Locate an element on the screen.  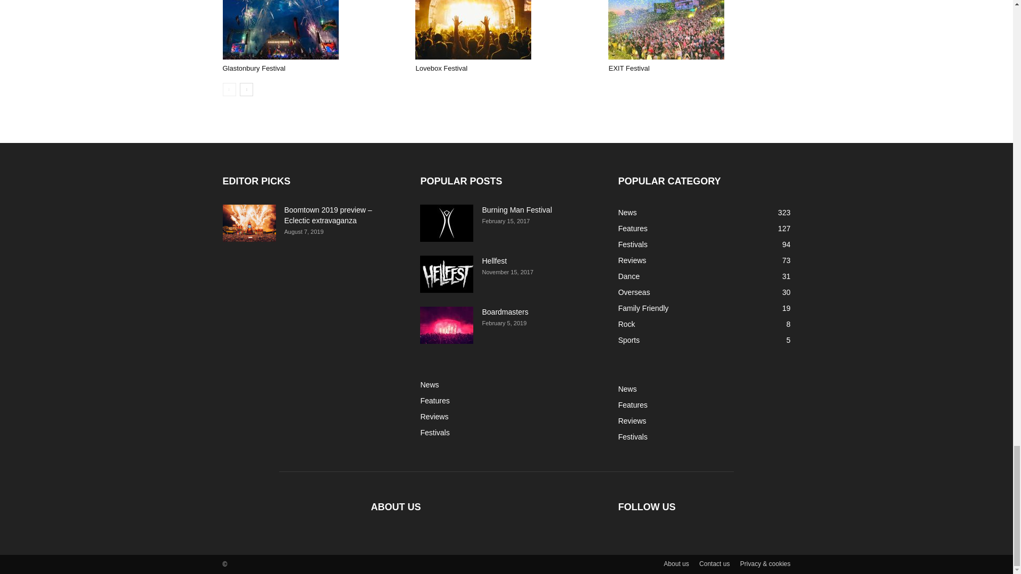
Glastonbury Festival is located at coordinates (280, 30).